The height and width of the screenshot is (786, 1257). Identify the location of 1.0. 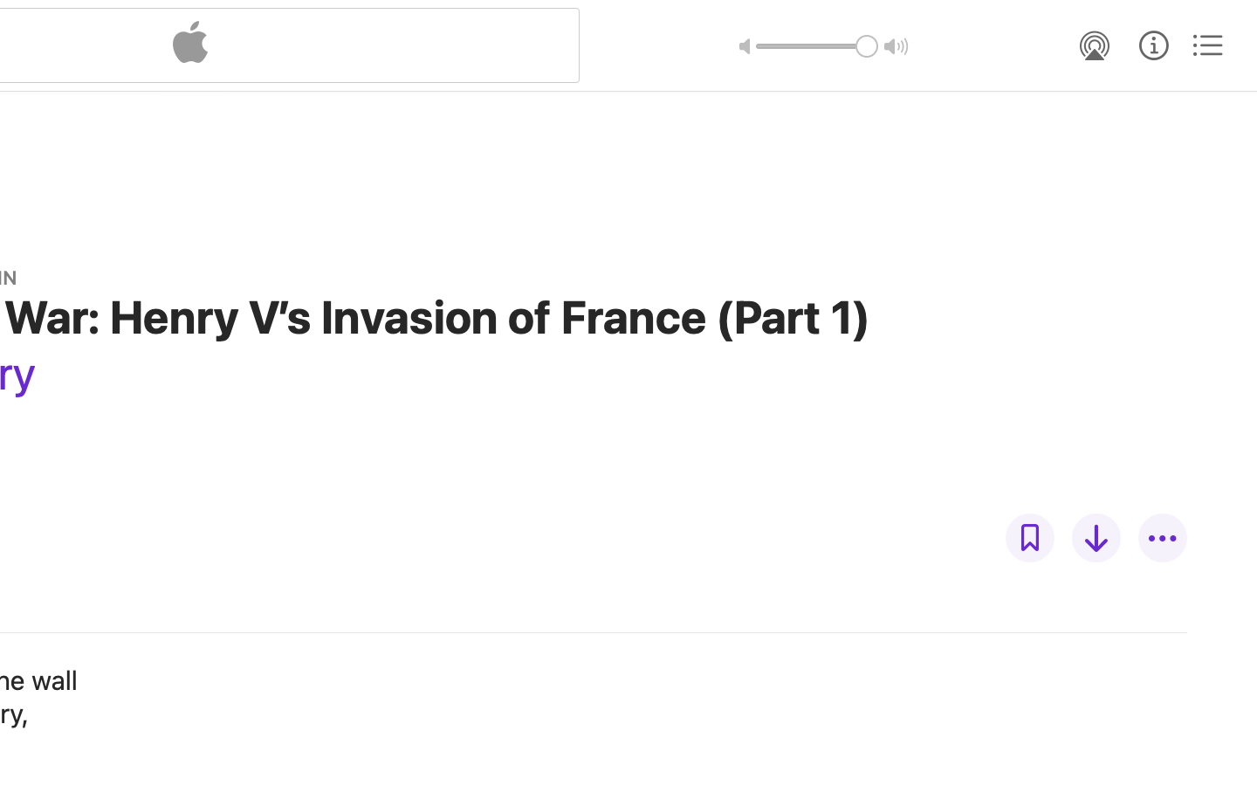
(817, 46).